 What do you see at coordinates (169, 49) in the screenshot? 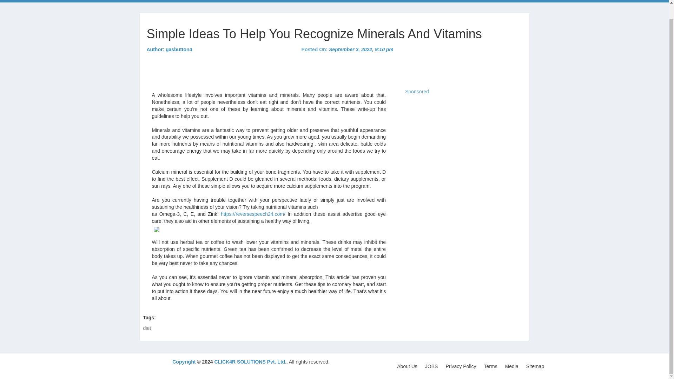
I see `Author: gasbutton4` at bounding box center [169, 49].